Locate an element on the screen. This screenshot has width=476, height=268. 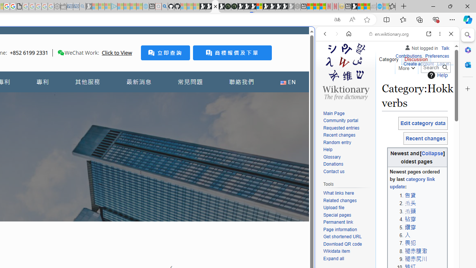
Edit category data is located at coordinates (423, 123).